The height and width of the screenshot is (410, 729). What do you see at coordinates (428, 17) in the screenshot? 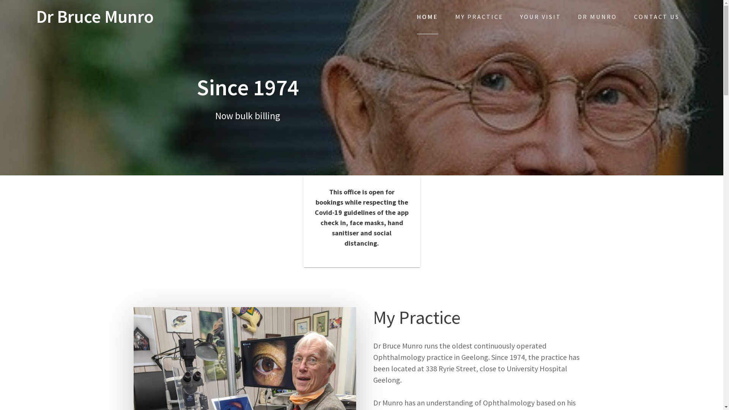
I see `HOME` at bounding box center [428, 17].